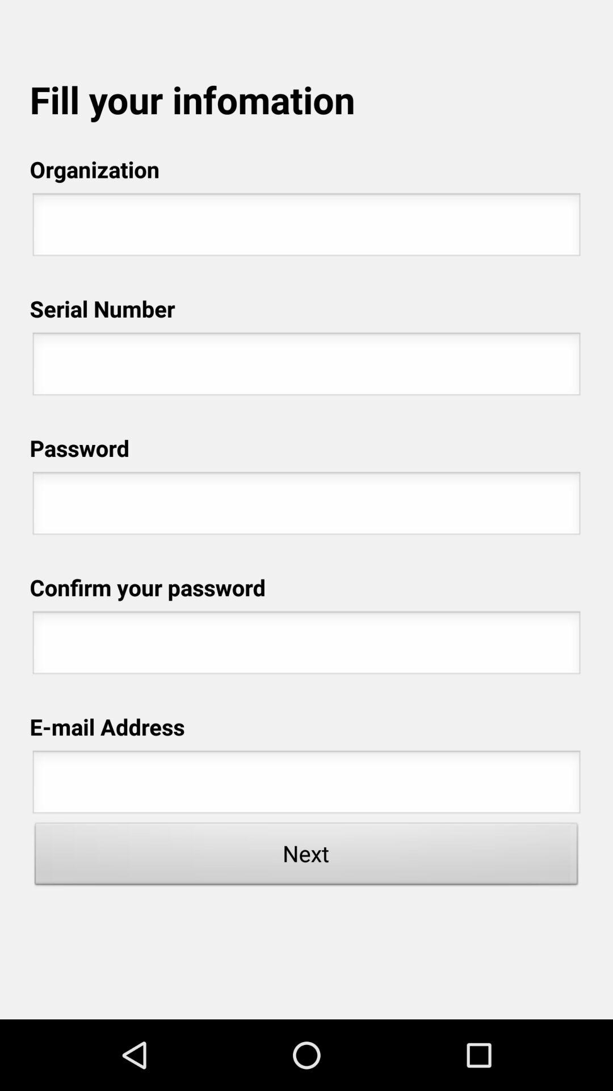 The image size is (613, 1091). I want to click on type in password, so click(306, 646).